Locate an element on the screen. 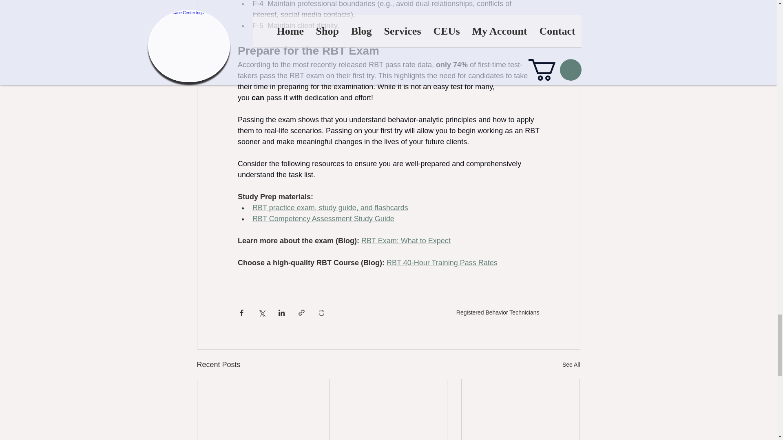 The width and height of the screenshot is (783, 440). See All is located at coordinates (571, 365).